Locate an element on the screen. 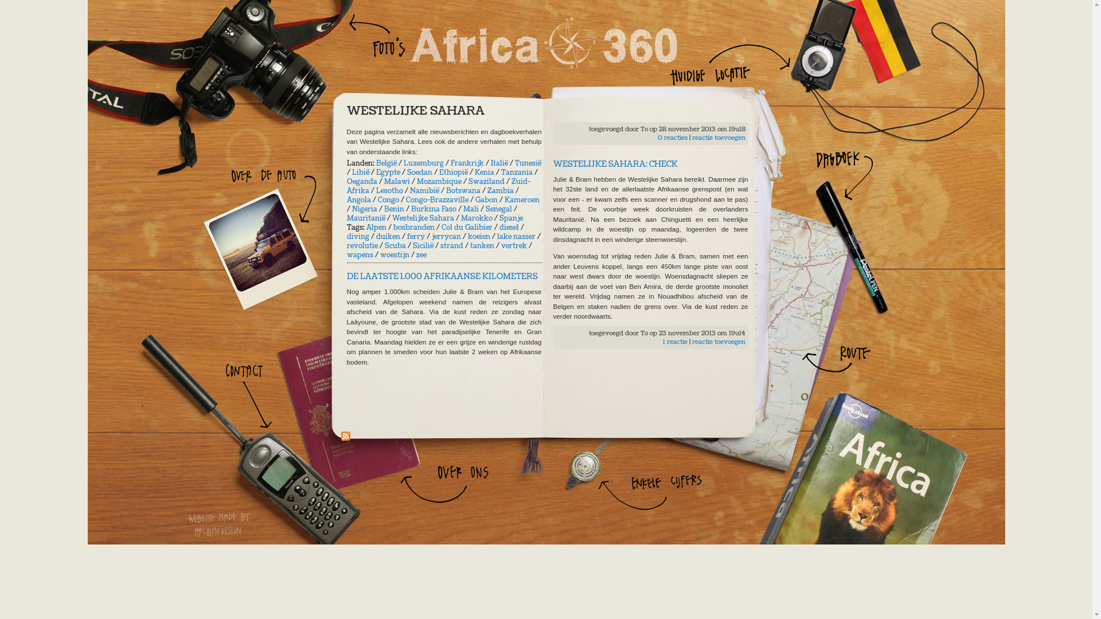 This screenshot has height=619, width=1101. duiken is located at coordinates (388, 237).